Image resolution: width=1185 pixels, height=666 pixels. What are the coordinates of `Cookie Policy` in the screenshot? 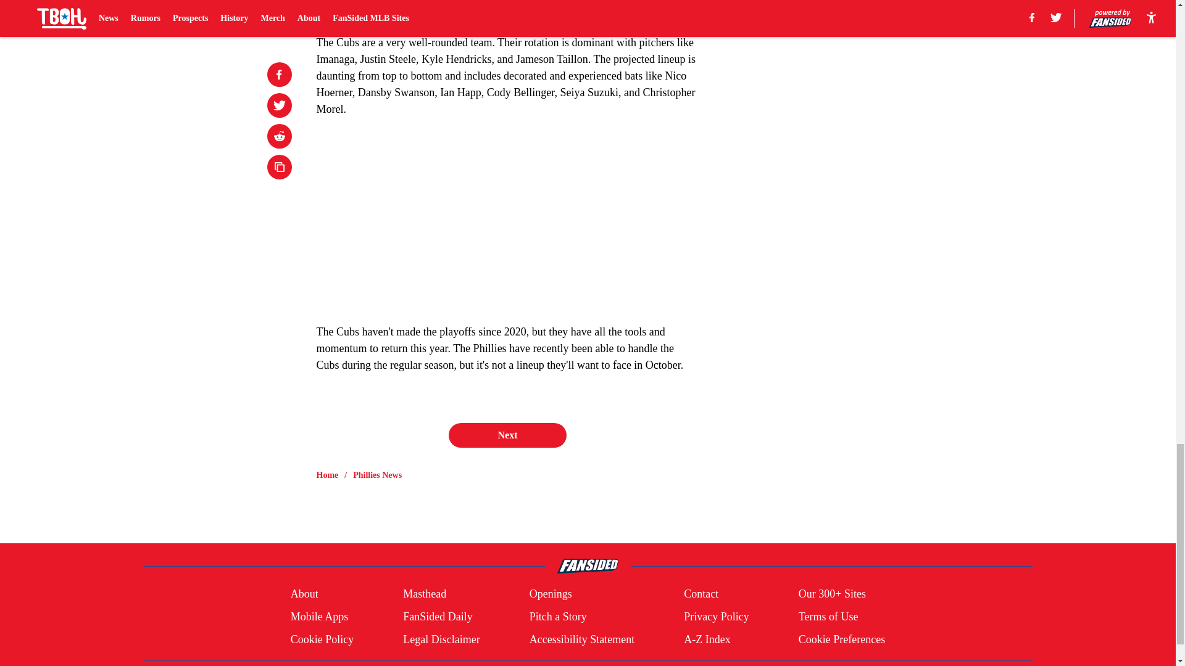 It's located at (322, 639).